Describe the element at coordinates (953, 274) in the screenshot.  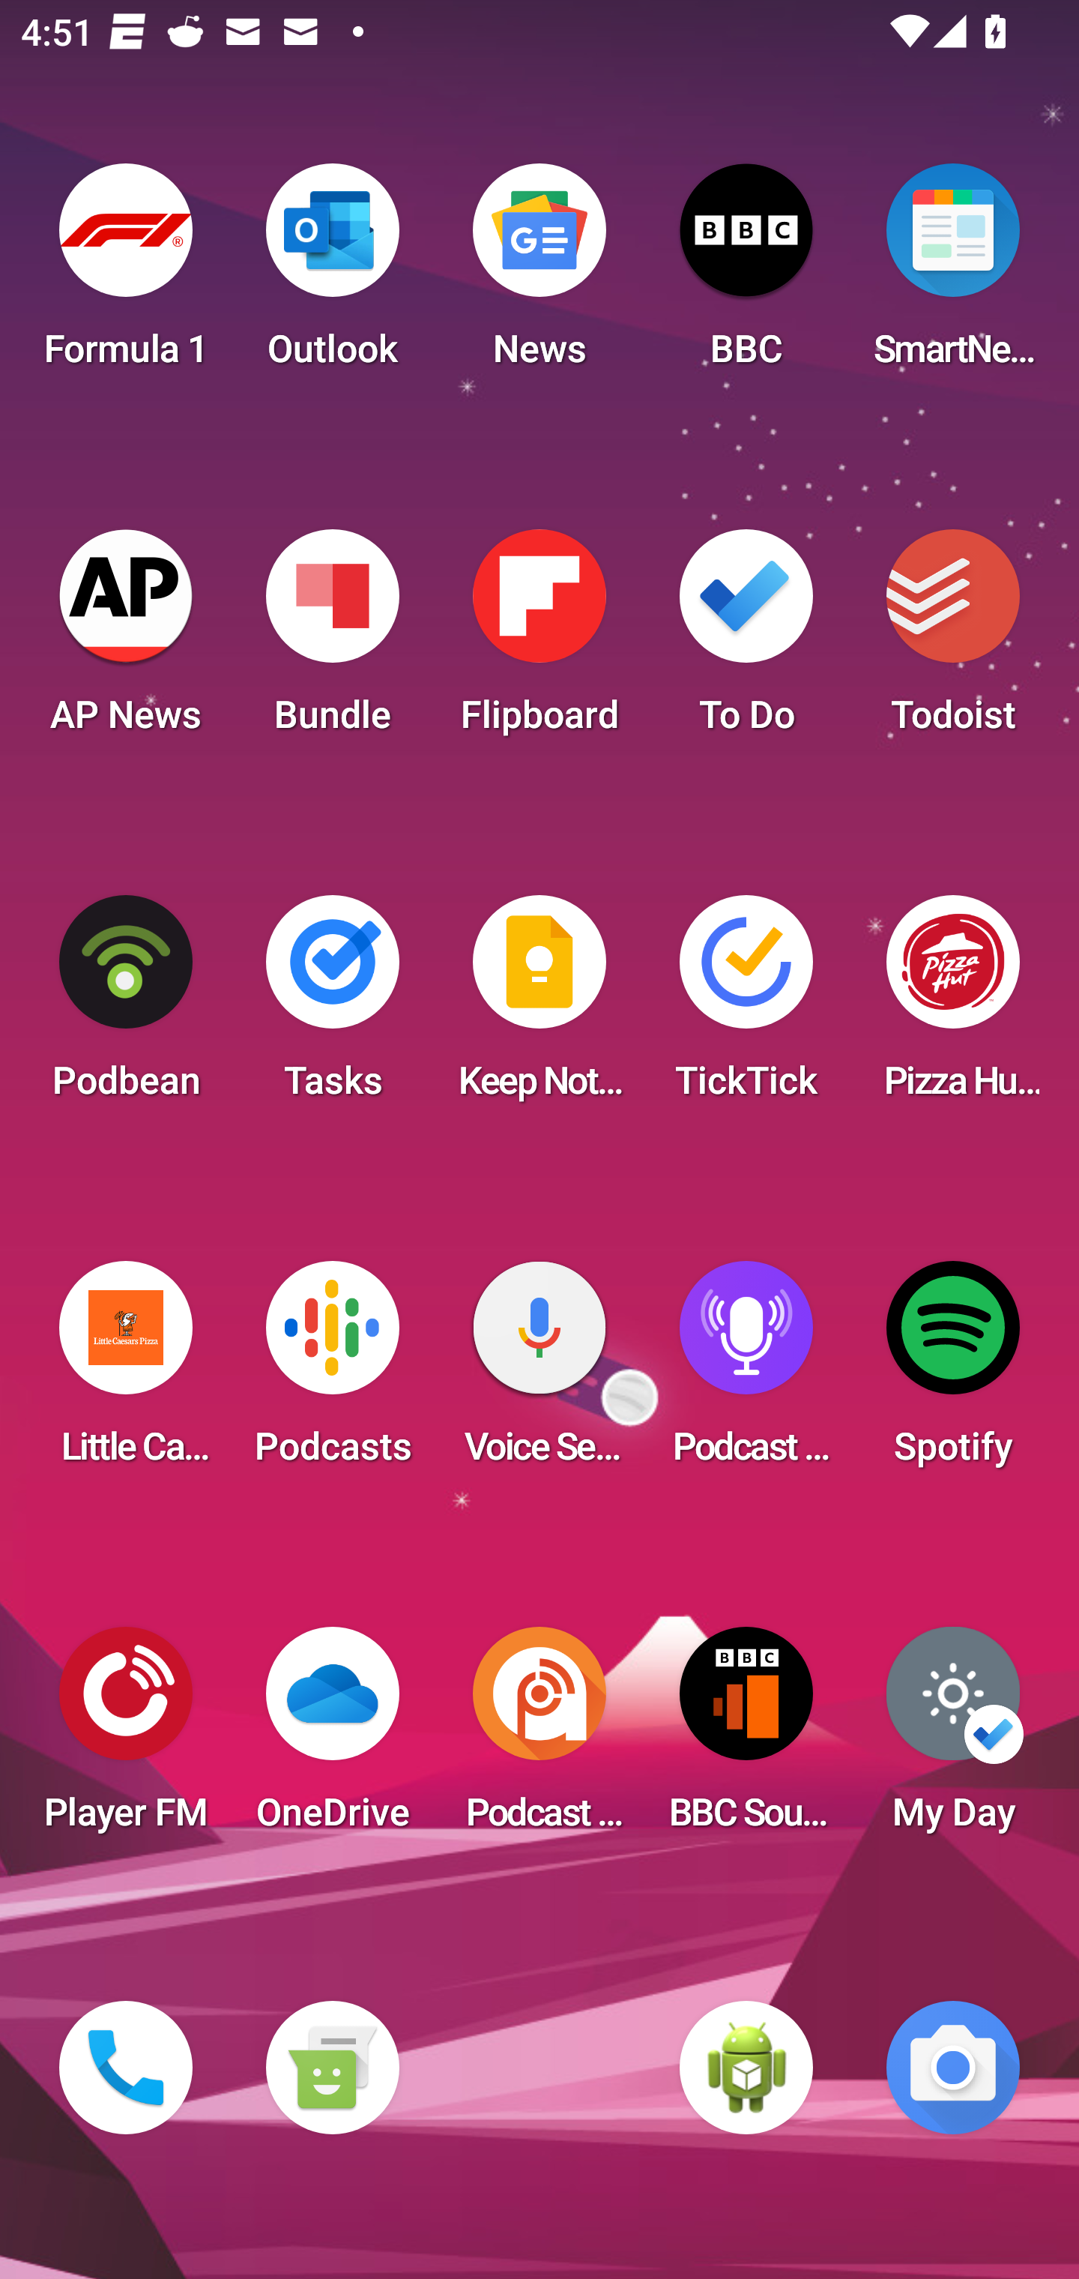
I see `SmartNews` at that location.